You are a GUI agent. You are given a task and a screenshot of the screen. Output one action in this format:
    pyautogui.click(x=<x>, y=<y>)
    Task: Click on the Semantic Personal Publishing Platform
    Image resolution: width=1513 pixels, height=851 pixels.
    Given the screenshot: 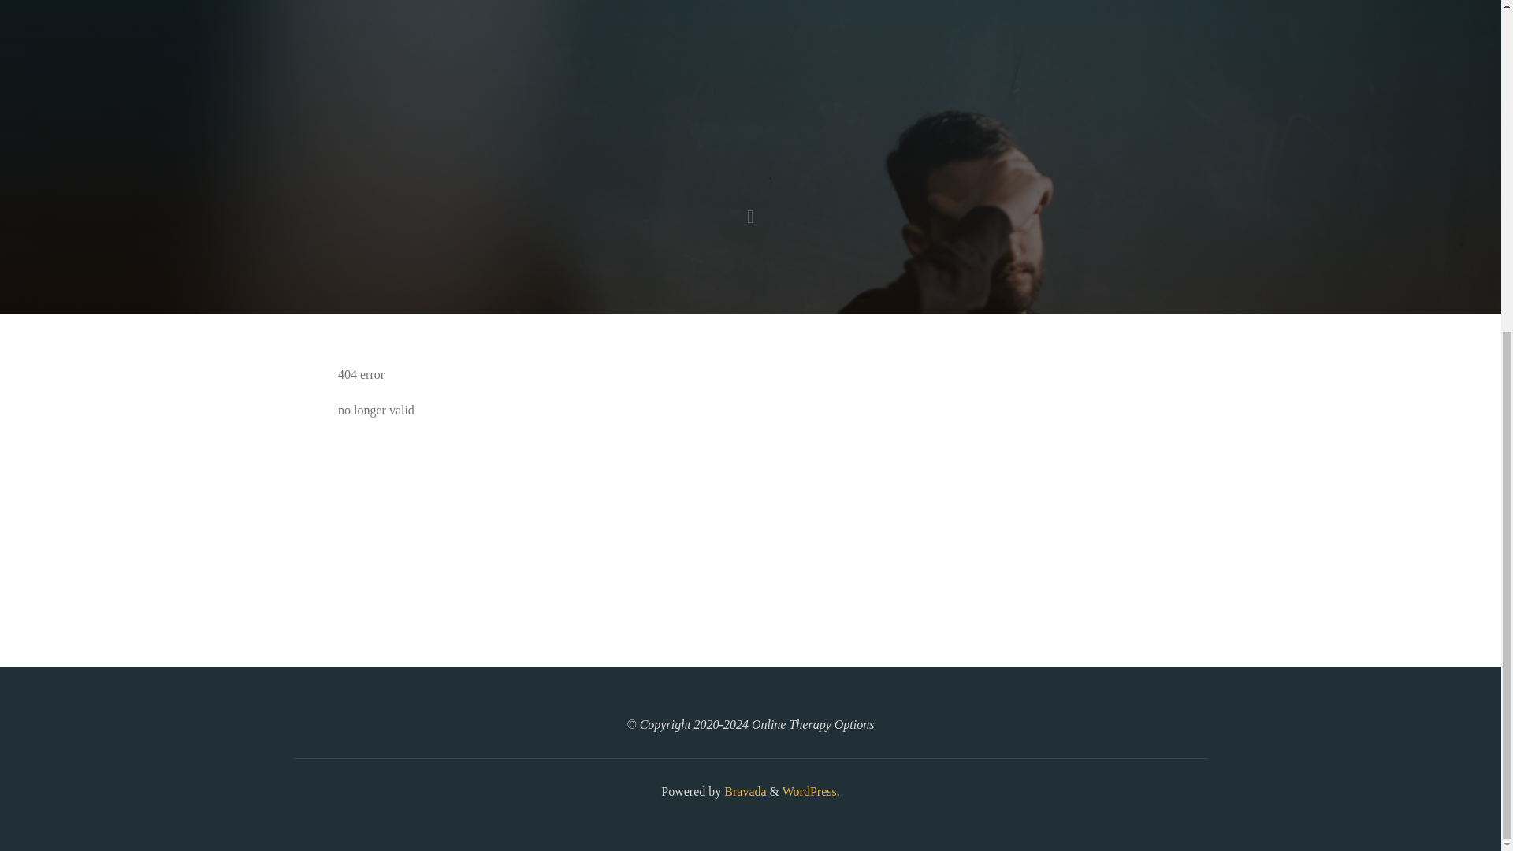 What is the action you would take?
    pyautogui.click(x=809, y=791)
    